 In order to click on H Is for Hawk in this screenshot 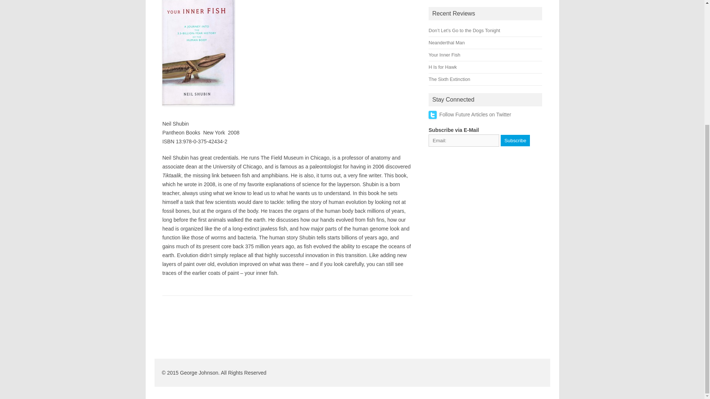, I will do `click(442, 67)`.